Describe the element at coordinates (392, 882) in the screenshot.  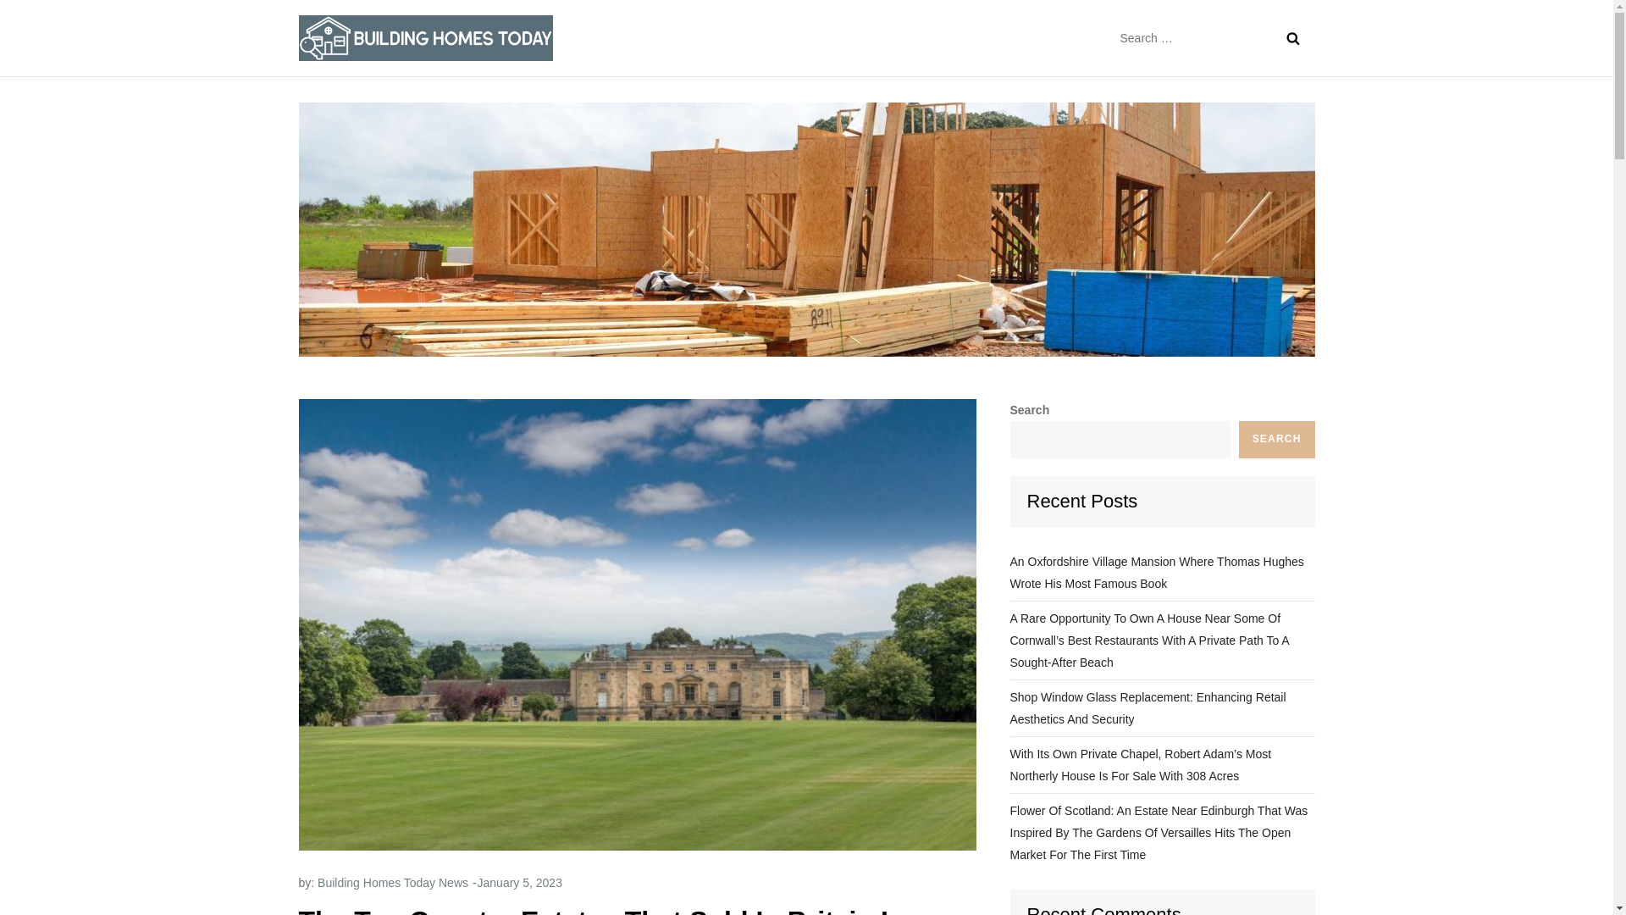
I see `Building Homes Today News` at that location.